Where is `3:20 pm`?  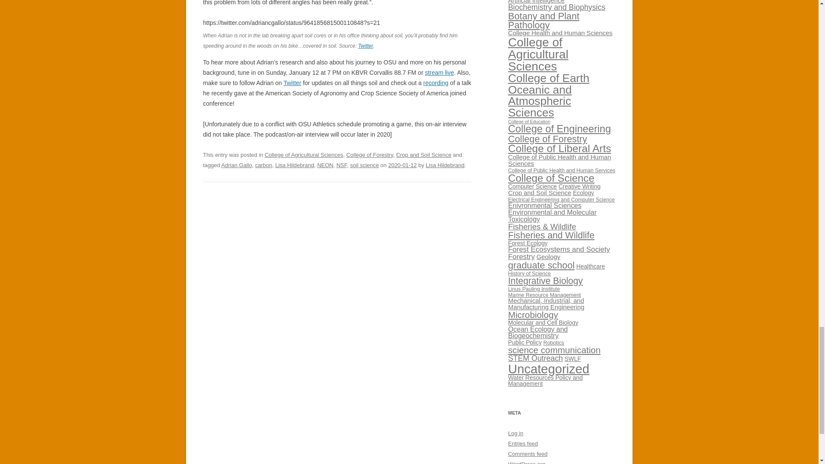
3:20 pm is located at coordinates (402, 165).